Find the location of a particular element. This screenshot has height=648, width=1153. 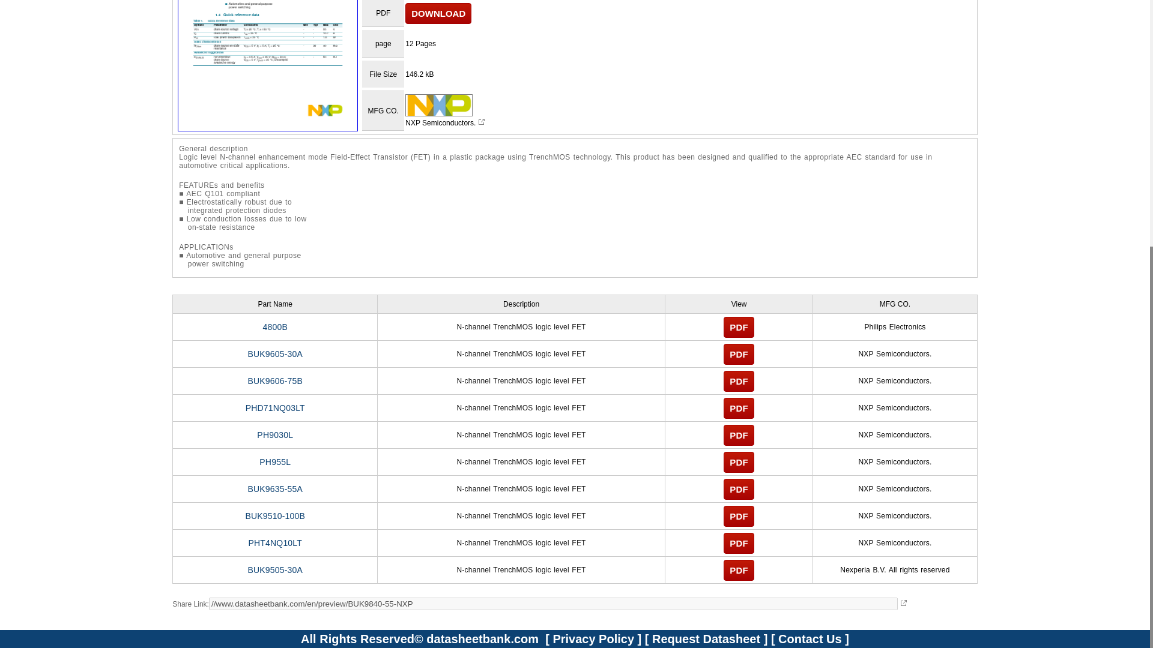

BUK9605-30A is located at coordinates (275, 354).